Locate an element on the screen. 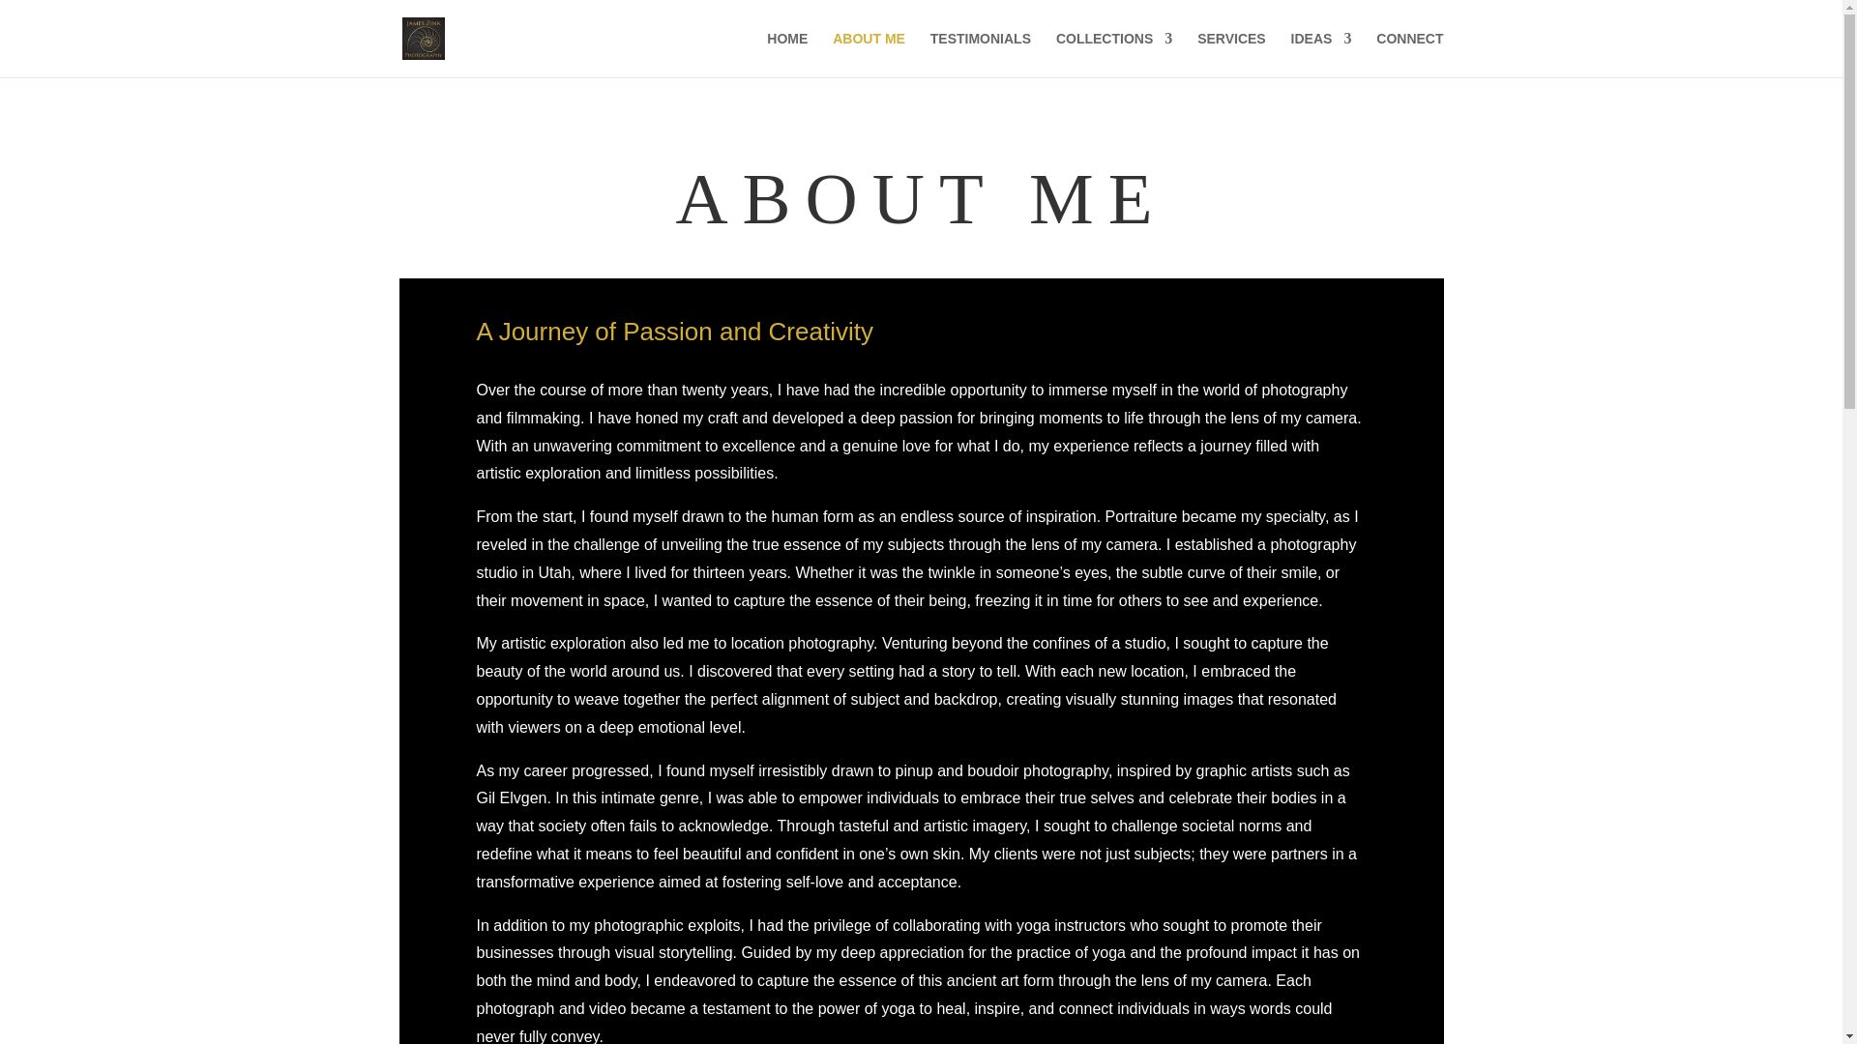 Image resolution: width=1857 pixels, height=1044 pixels. SERVICES is located at coordinates (1232, 54).